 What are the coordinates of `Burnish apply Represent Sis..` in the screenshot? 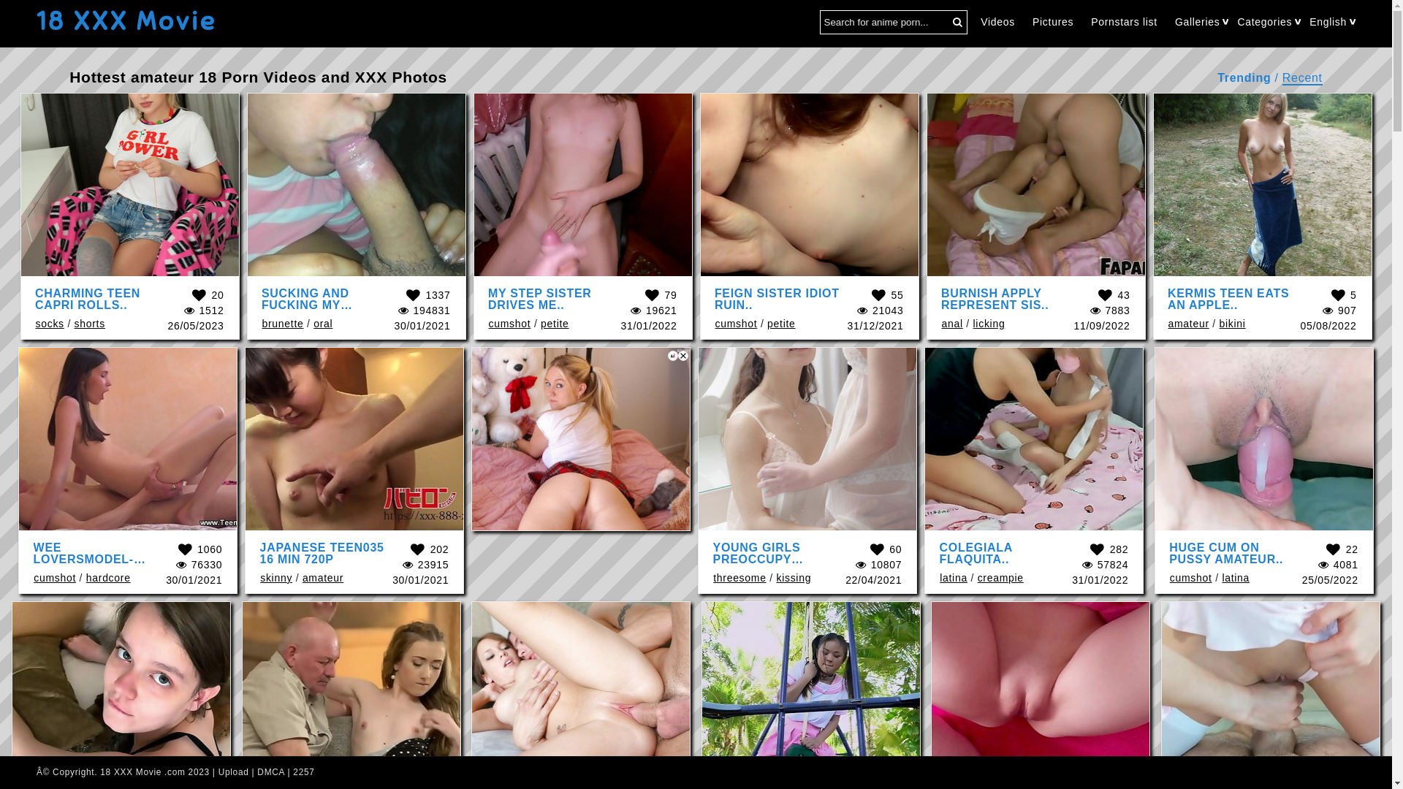 It's located at (1035, 185).